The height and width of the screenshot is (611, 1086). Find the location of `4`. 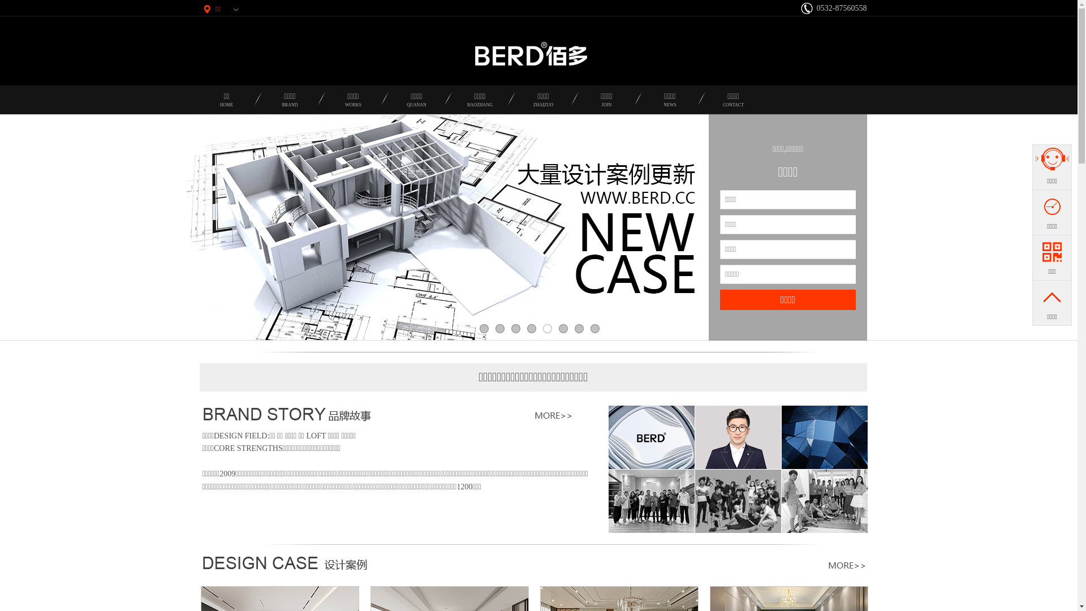

4 is located at coordinates (532, 329).